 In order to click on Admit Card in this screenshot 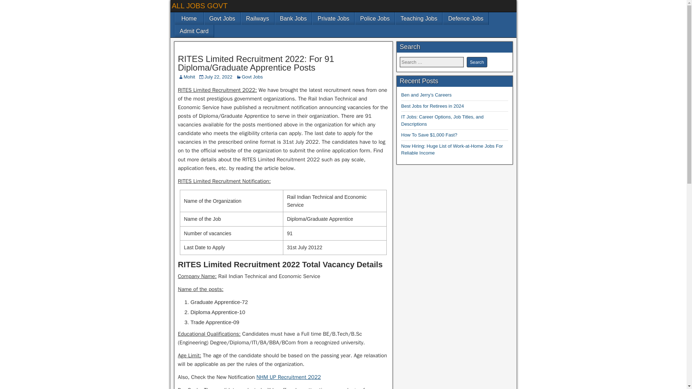, I will do `click(194, 31)`.